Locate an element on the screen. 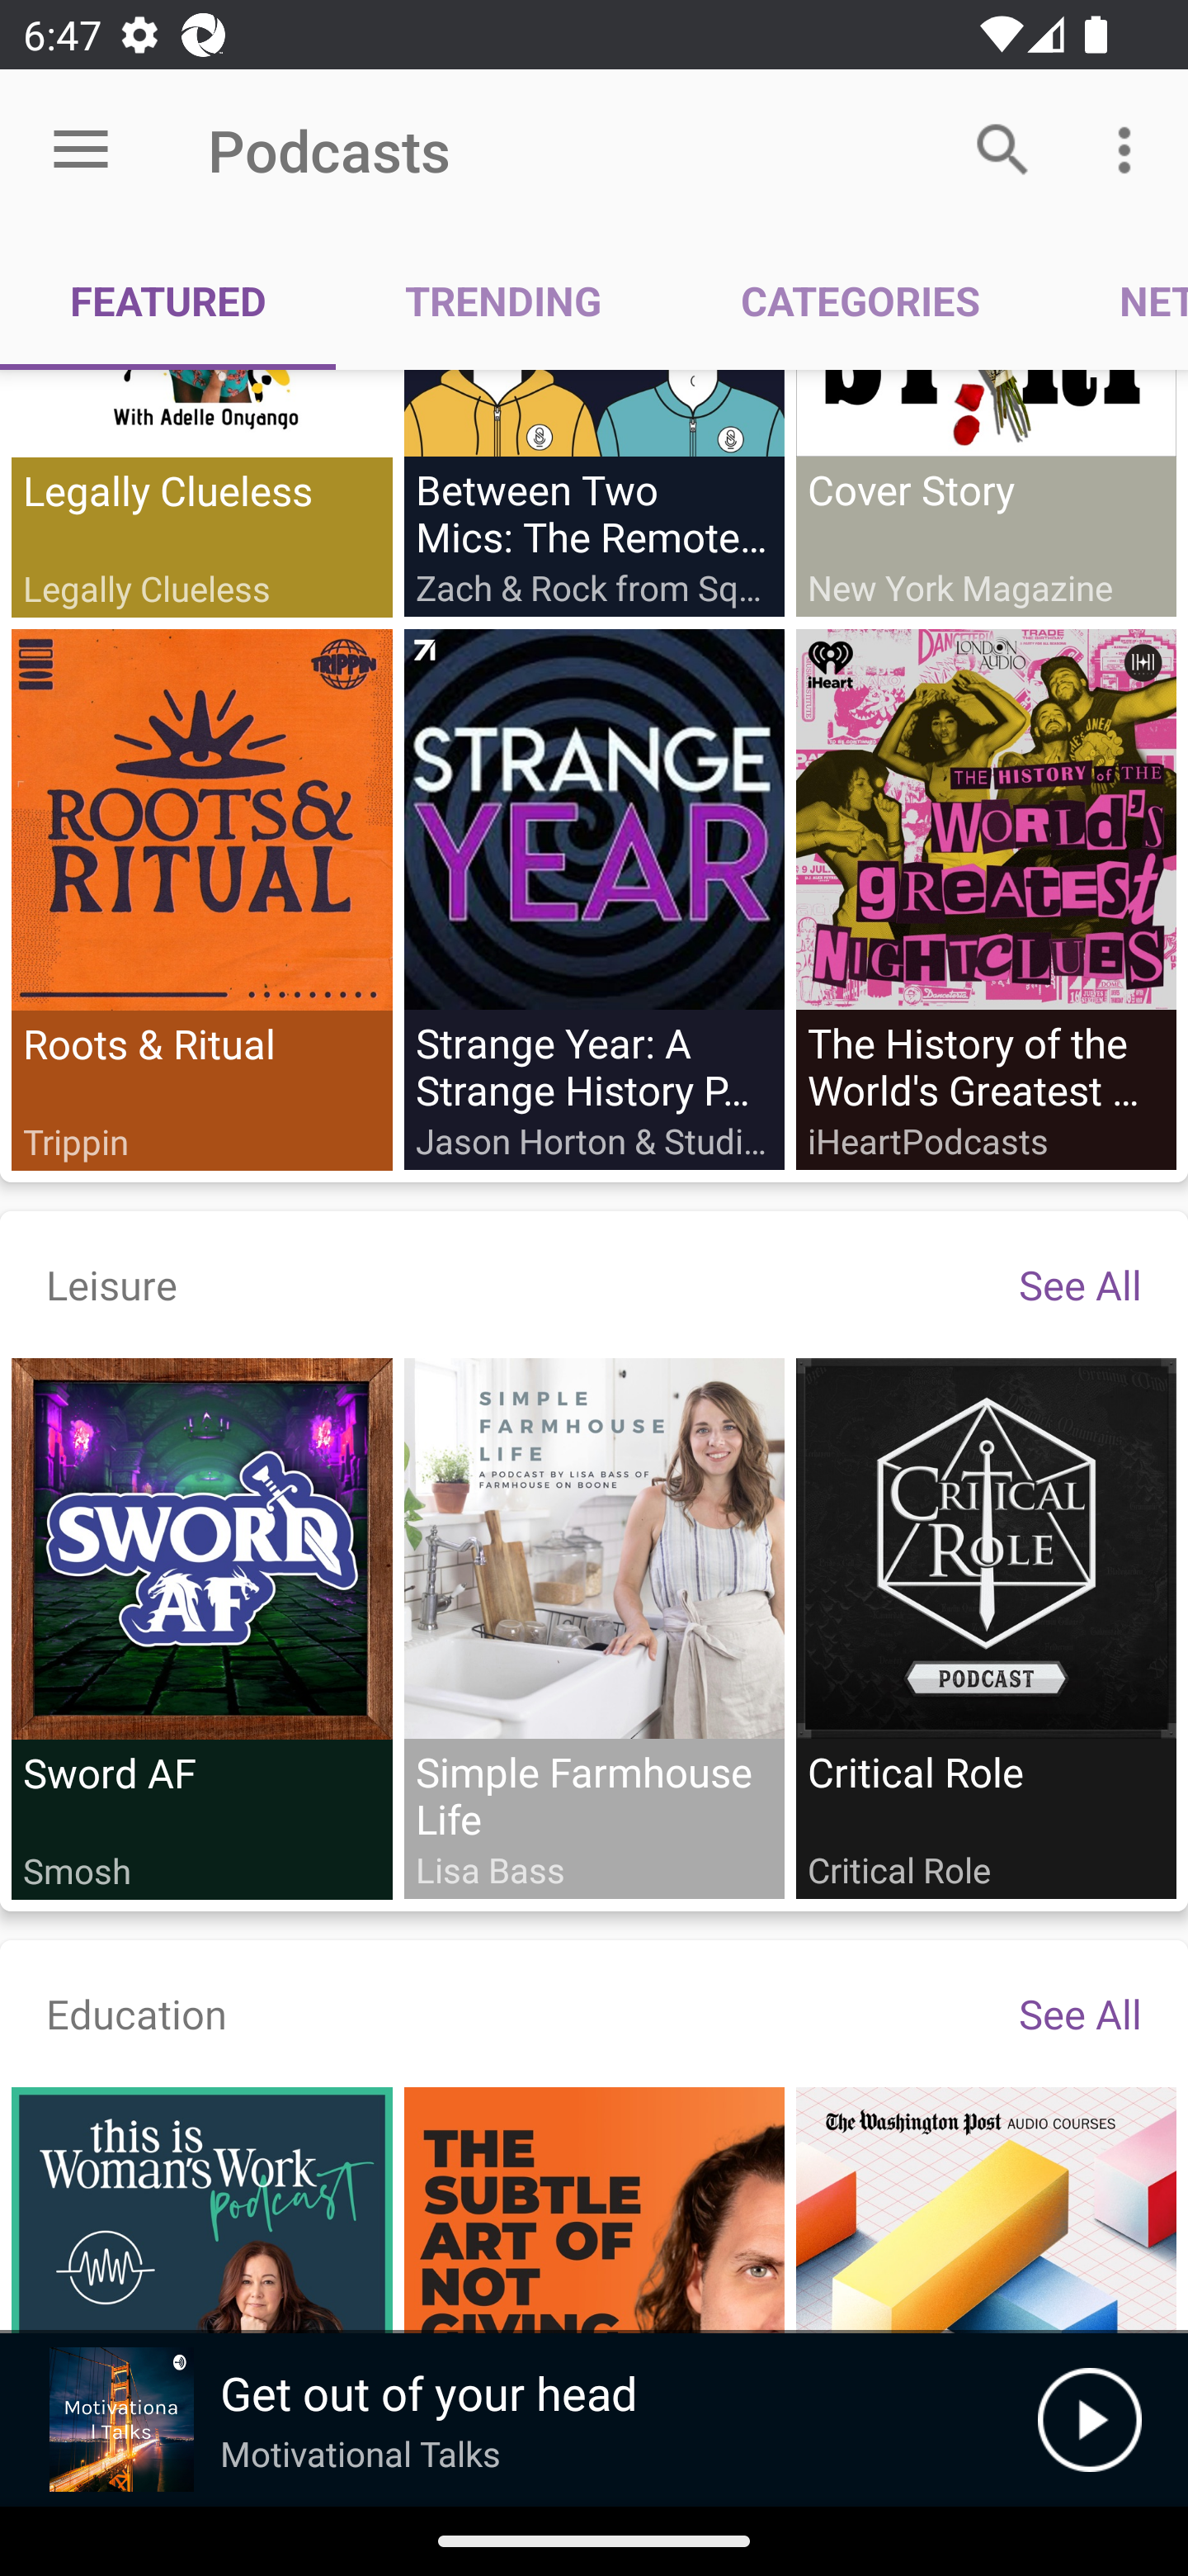 The height and width of the screenshot is (2576, 1188). FEATURED is located at coordinates (168, 301).